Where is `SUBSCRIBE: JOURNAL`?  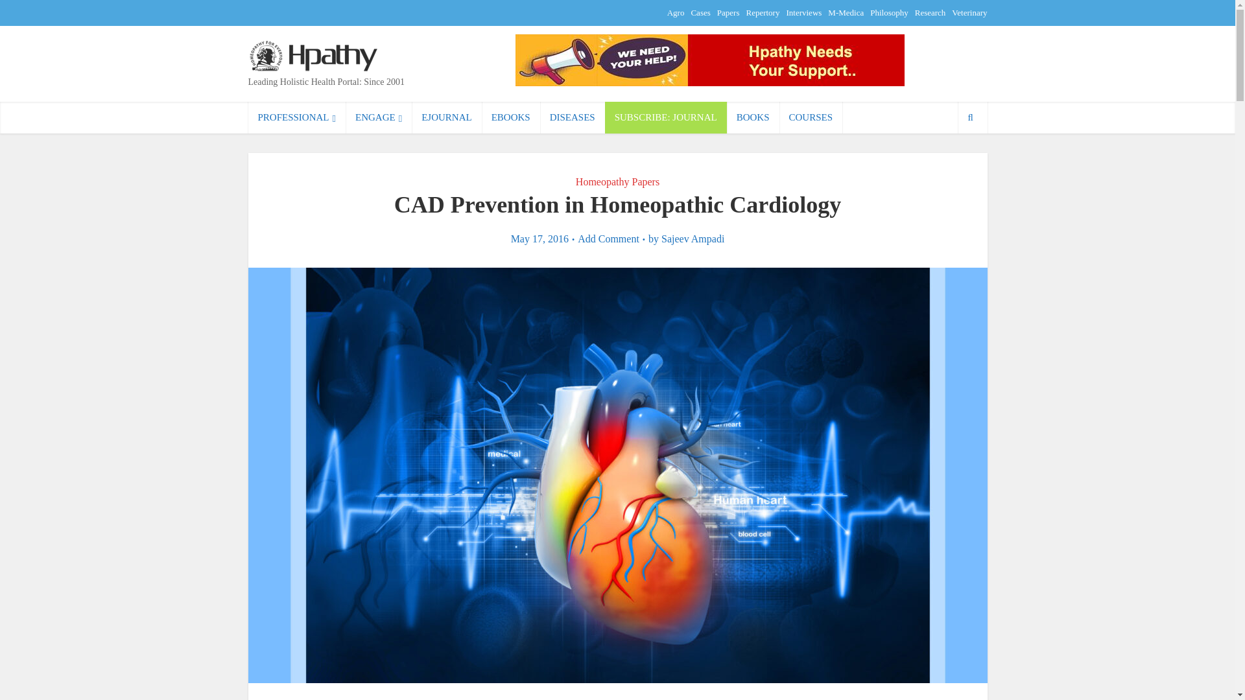
SUBSCRIBE: JOURNAL is located at coordinates (666, 117).